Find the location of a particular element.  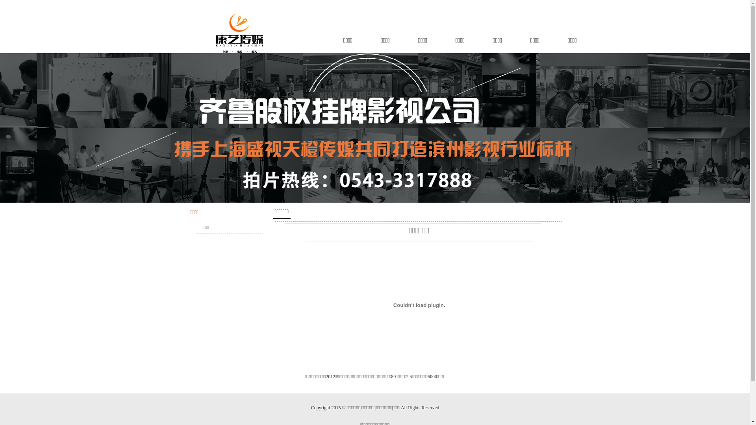

sdyy is located at coordinates (241, 33).